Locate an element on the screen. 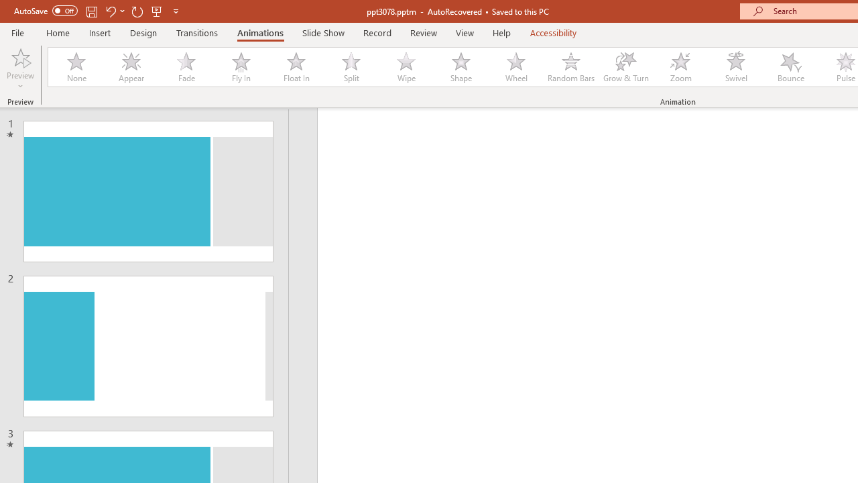  Random Bars is located at coordinates (571, 67).